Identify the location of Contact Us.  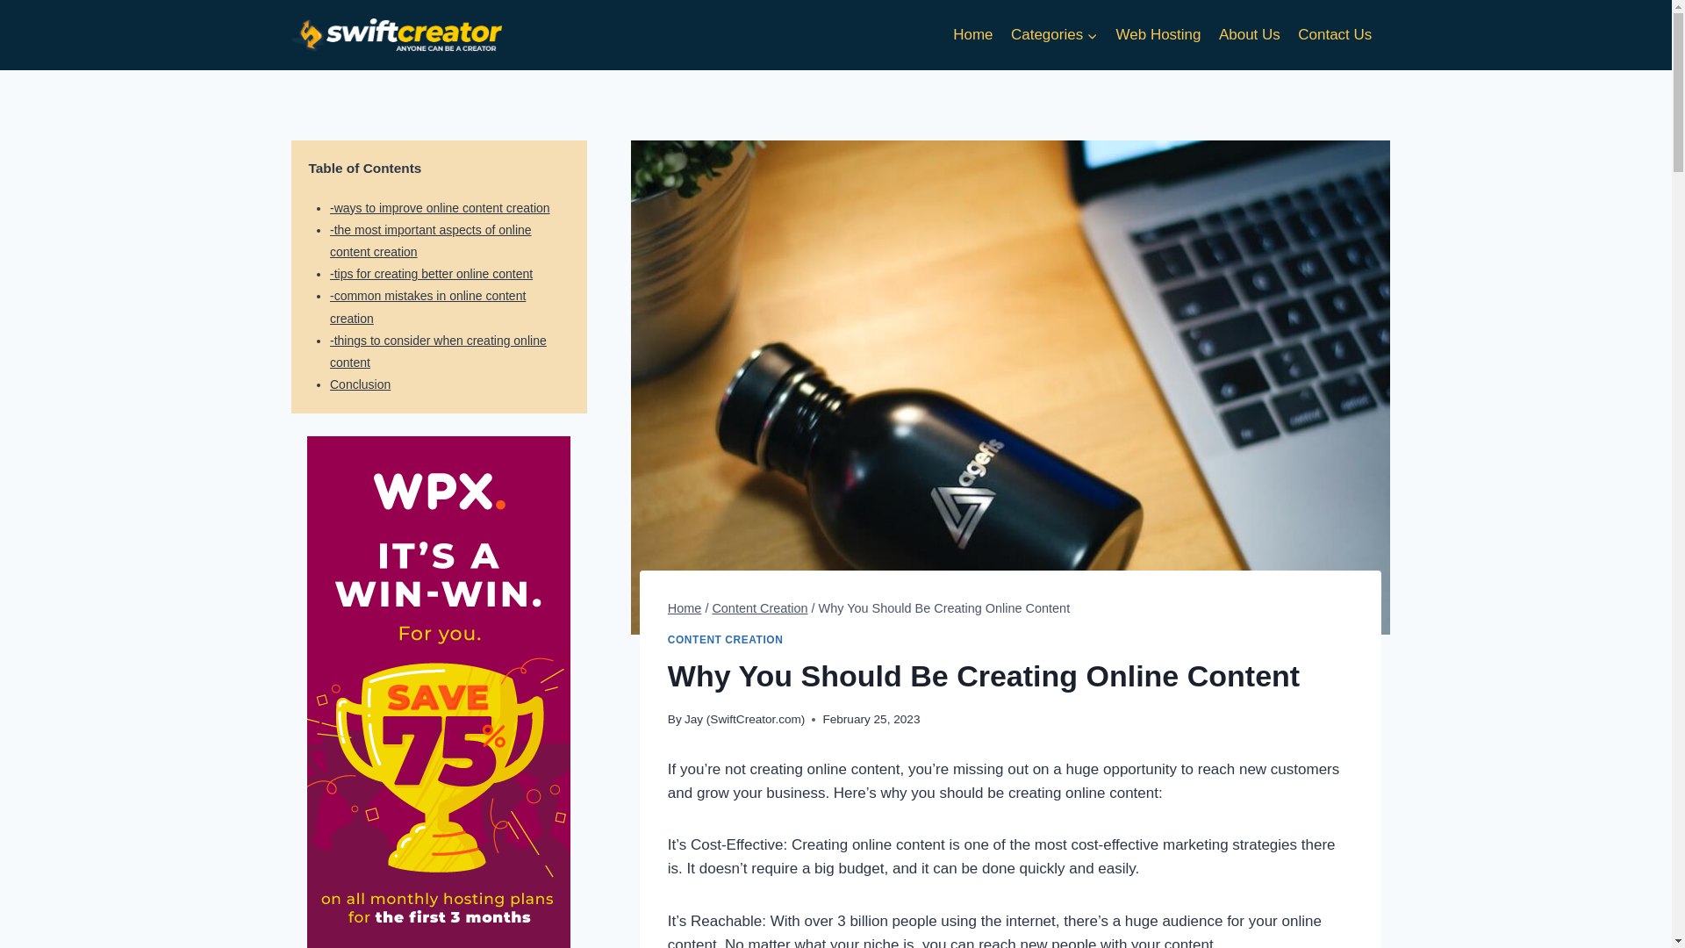
(1334, 35).